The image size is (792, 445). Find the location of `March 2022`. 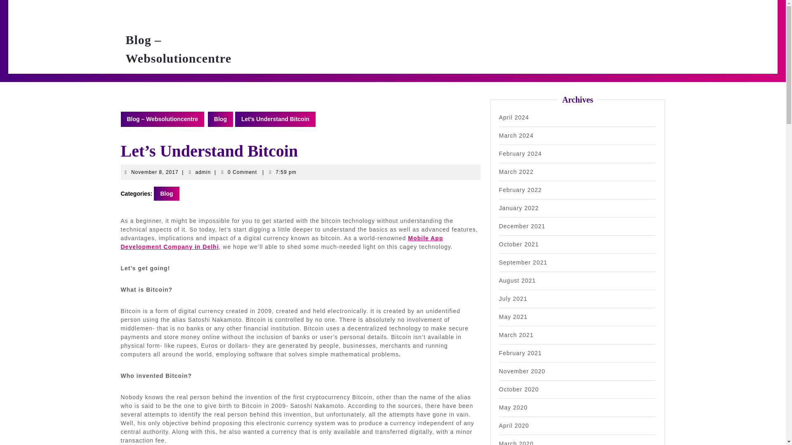

March 2022 is located at coordinates (522, 371).